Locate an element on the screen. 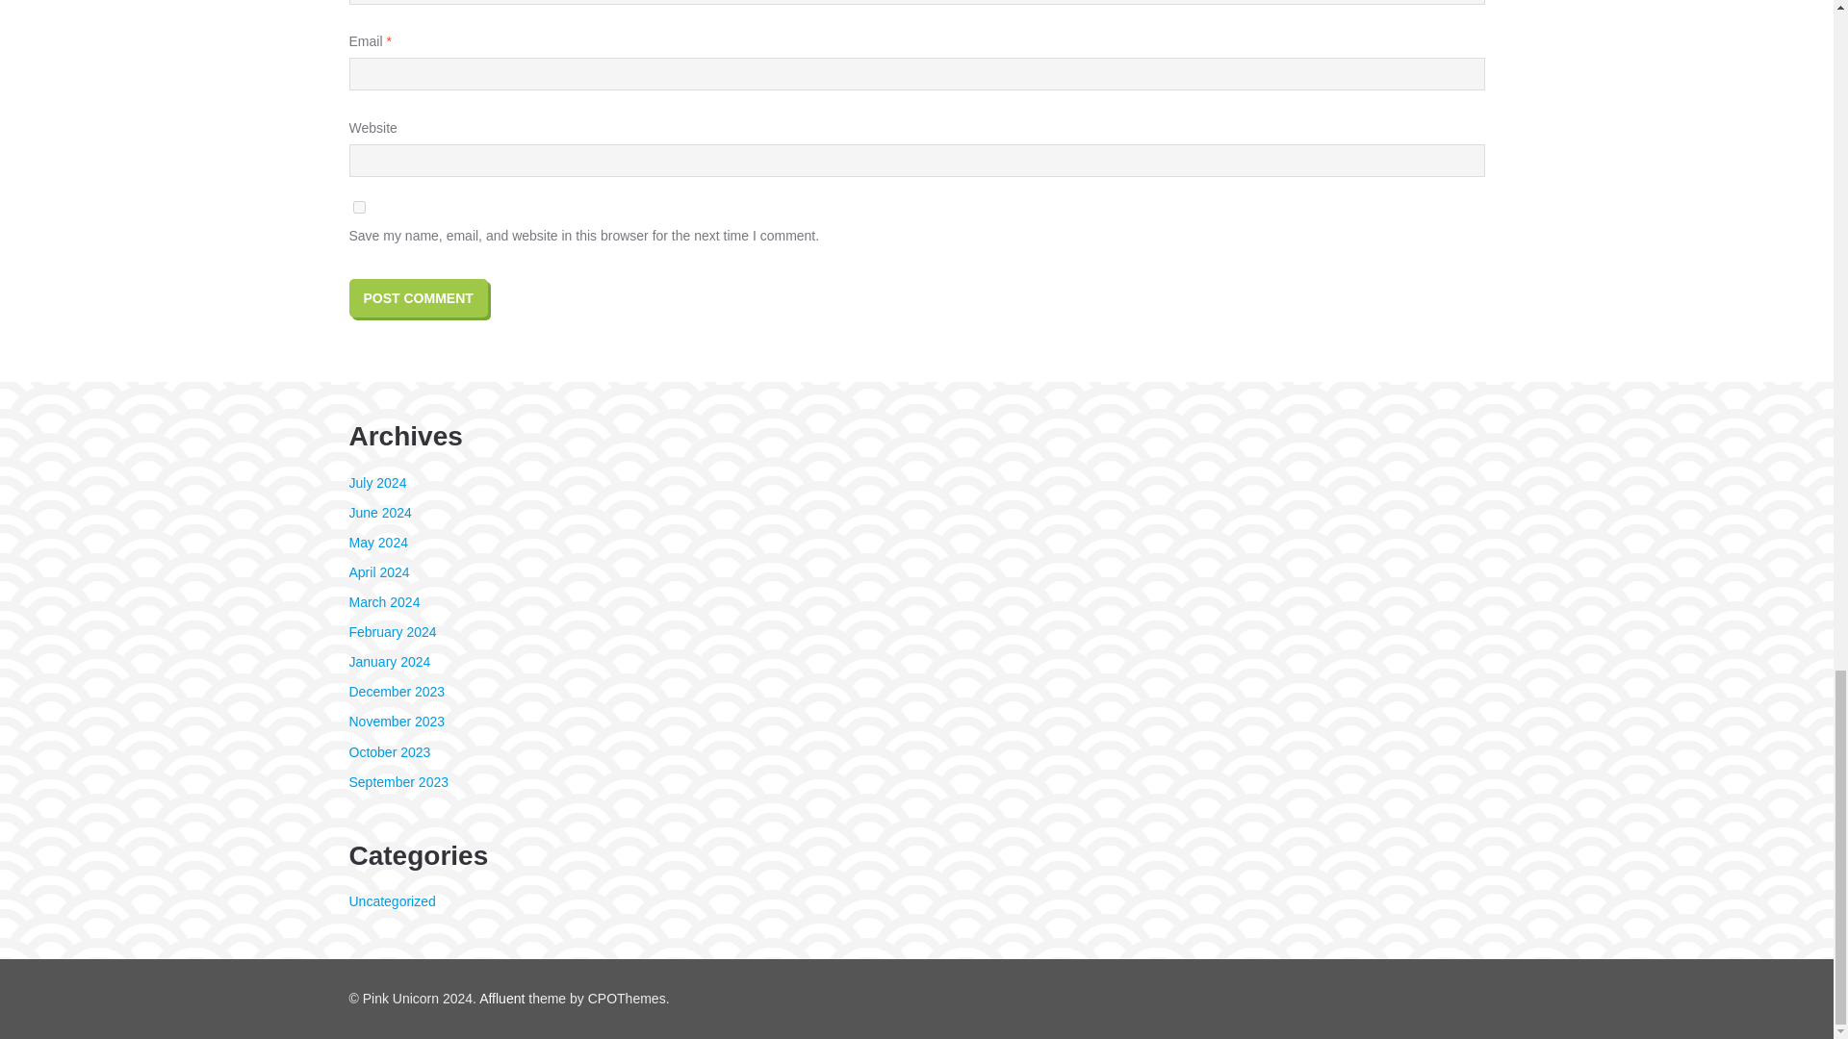  April 2024 is located at coordinates (378, 571).